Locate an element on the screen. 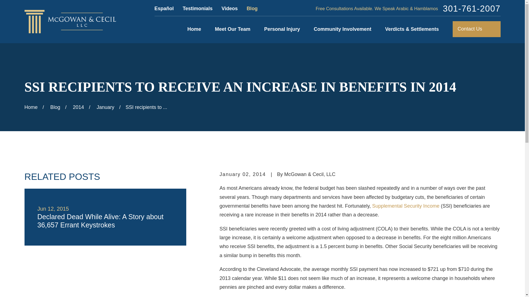  301-761-2007 is located at coordinates (472, 9).